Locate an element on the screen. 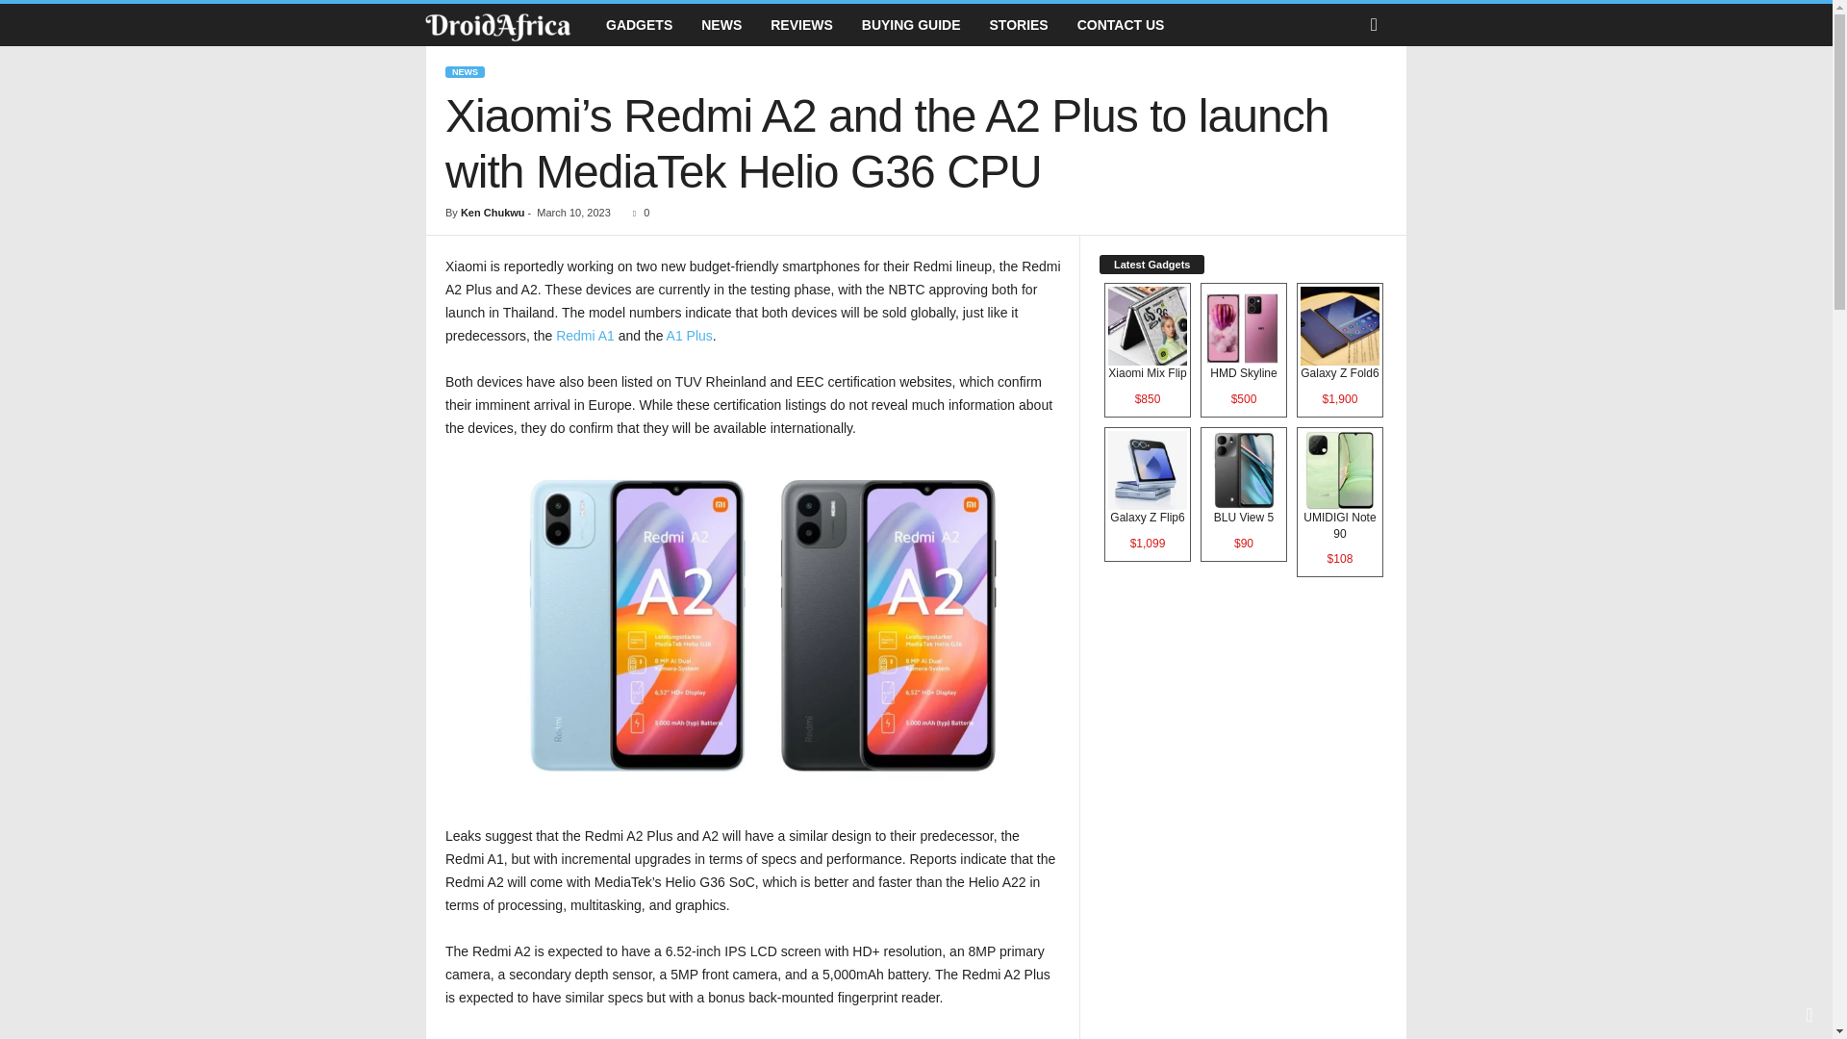  GADGETS is located at coordinates (639, 25).